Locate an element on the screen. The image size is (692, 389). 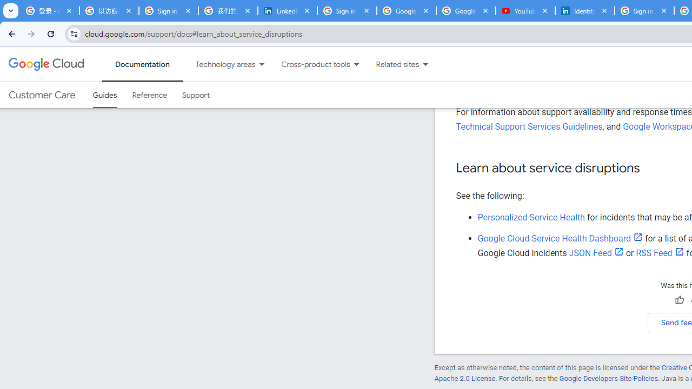
Customer Care is located at coordinates (42, 95).